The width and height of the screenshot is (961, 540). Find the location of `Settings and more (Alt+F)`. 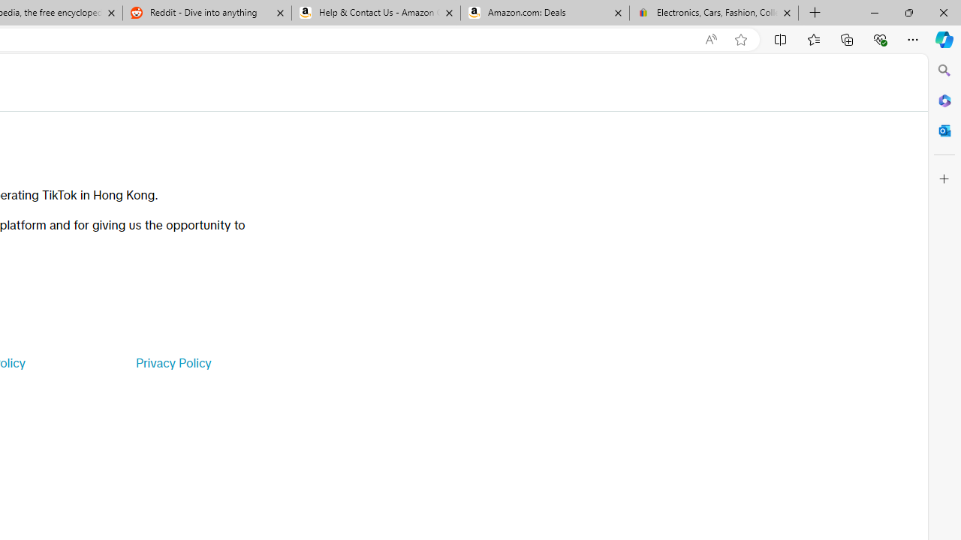

Settings and more (Alt+F) is located at coordinates (913, 39).